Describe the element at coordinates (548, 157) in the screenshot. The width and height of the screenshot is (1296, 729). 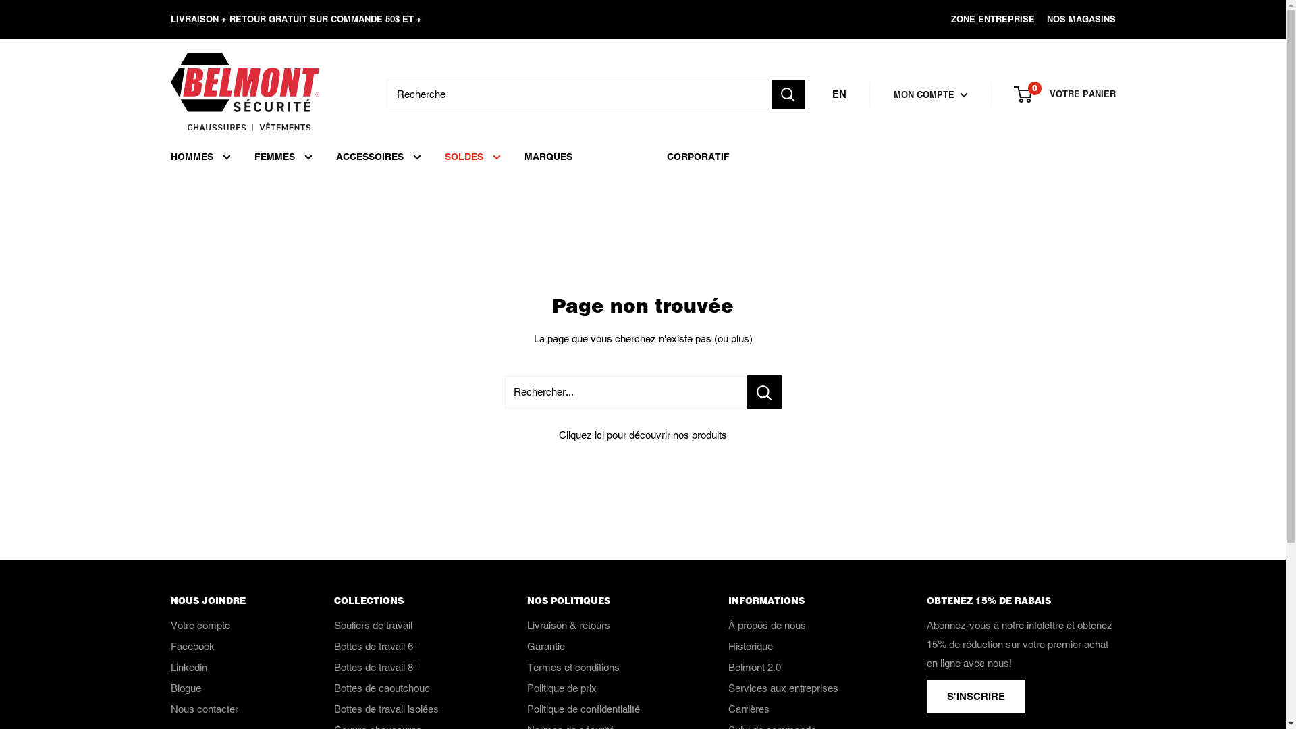
I see `MARQUES` at that location.